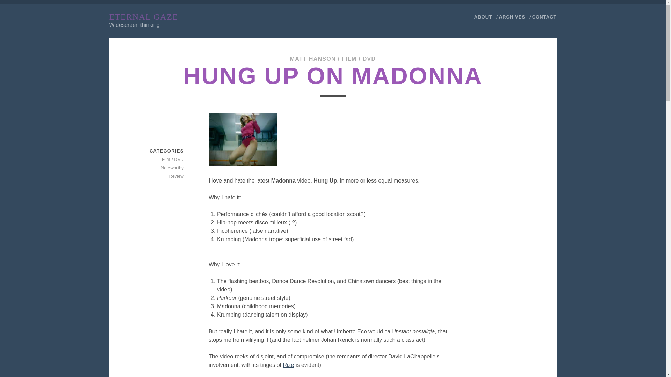 This screenshot has height=377, width=671. Describe the element at coordinates (143, 16) in the screenshot. I see `ETERNAL GAZE` at that location.